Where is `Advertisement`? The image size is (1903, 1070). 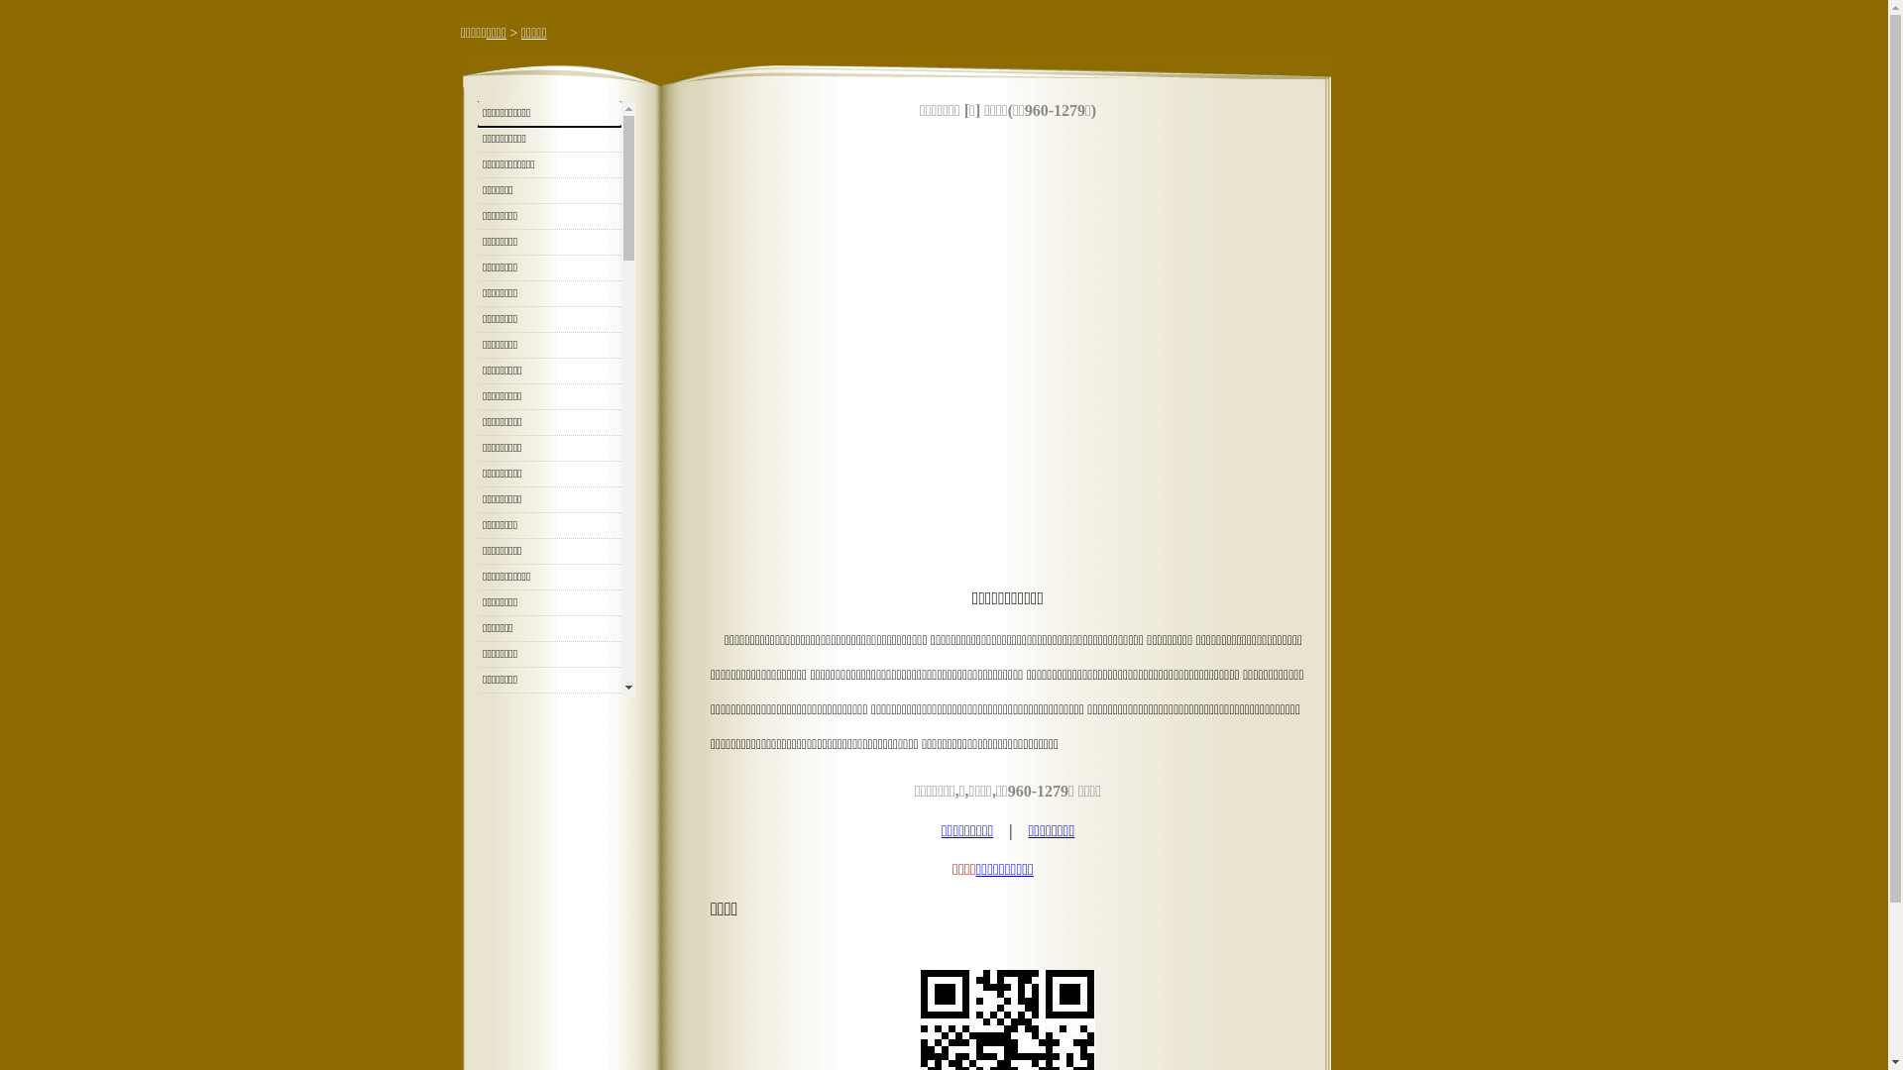
Advertisement is located at coordinates (1008, 357).